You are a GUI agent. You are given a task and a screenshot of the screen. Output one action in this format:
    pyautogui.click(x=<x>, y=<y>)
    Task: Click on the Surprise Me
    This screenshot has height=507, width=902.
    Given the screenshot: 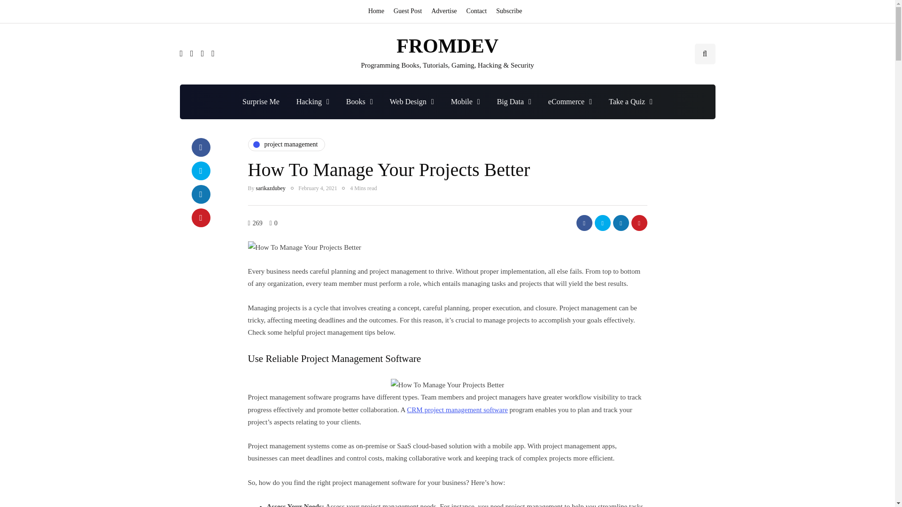 What is the action you would take?
    pyautogui.click(x=260, y=101)
    